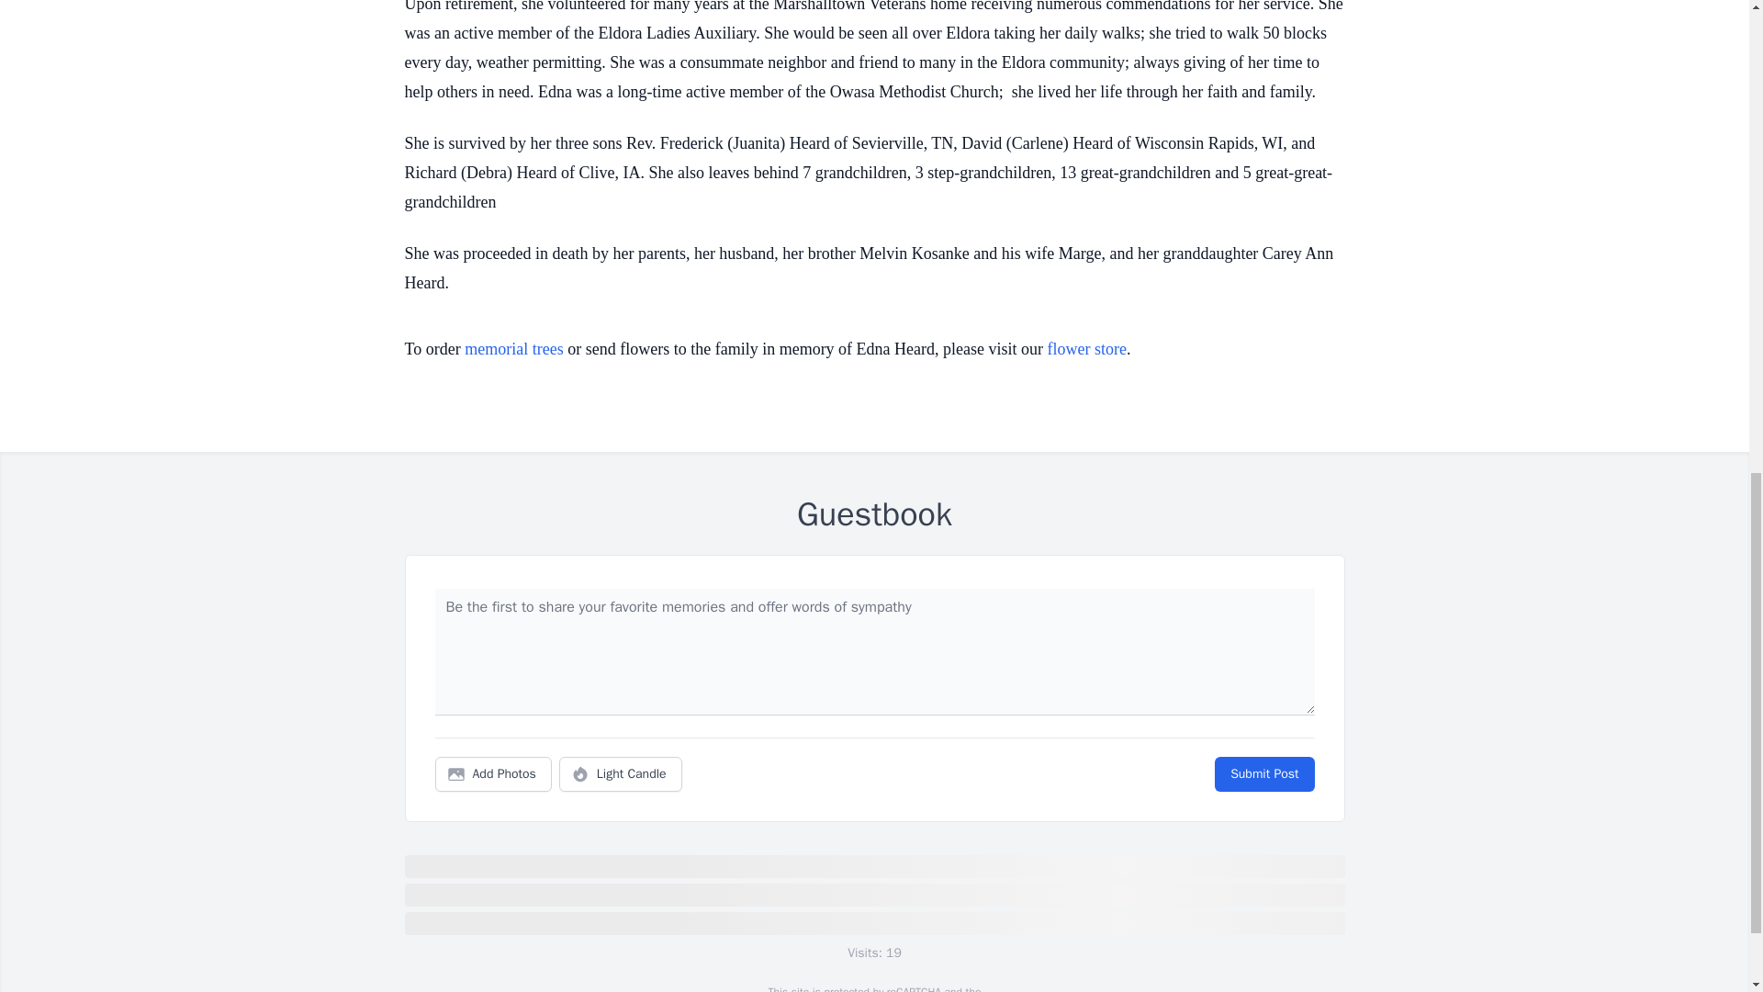 The height and width of the screenshot is (992, 1763). What do you see at coordinates (493, 773) in the screenshot?
I see `Add Photos` at bounding box center [493, 773].